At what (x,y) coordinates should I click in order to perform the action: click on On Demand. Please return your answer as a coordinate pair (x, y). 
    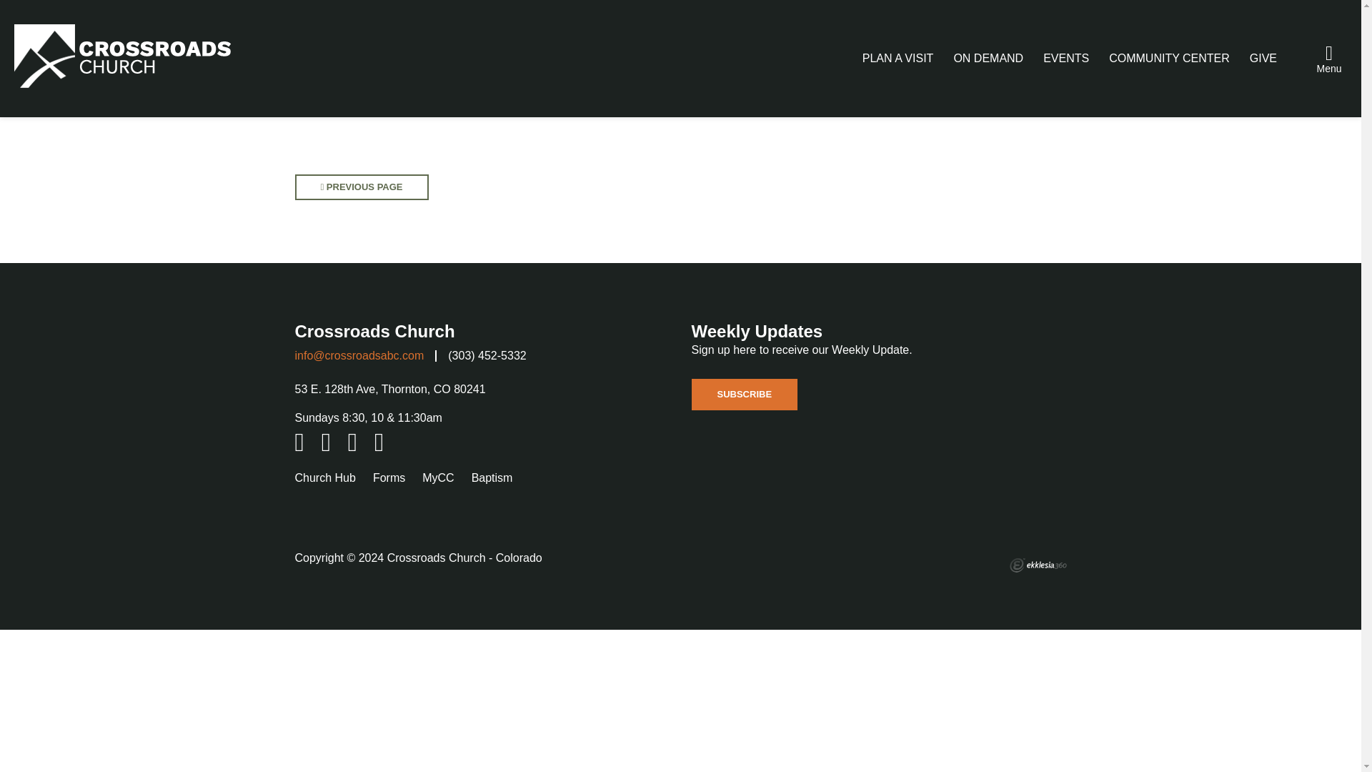
    Looking at the image, I should click on (988, 58).